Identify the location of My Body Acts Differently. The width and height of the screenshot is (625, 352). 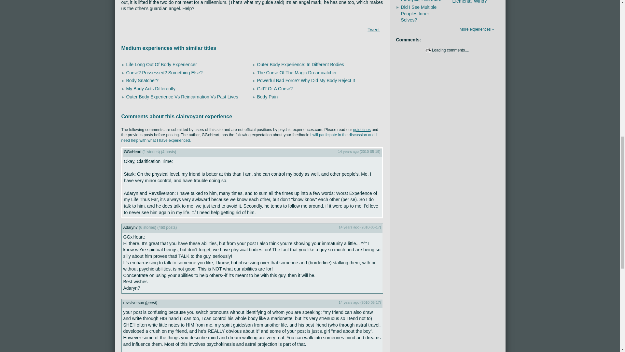
(151, 88).